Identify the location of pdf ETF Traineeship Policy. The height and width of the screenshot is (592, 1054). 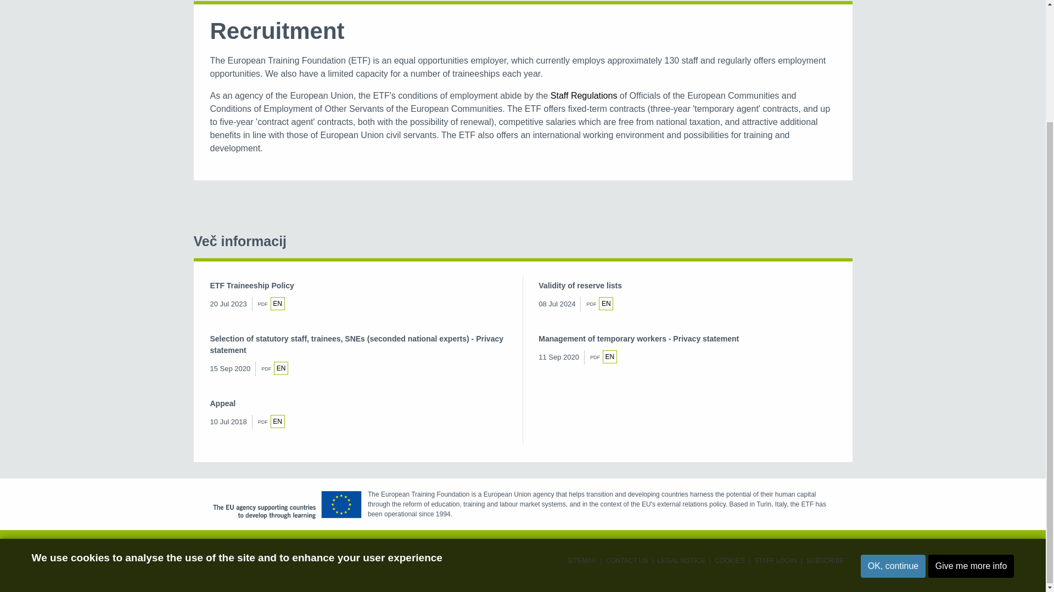
(278, 304).